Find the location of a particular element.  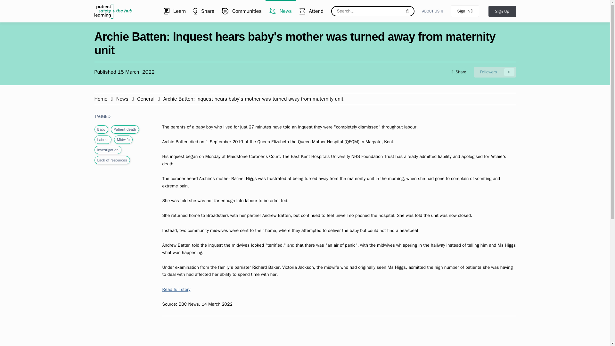

Home is located at coordinates (502, 11).